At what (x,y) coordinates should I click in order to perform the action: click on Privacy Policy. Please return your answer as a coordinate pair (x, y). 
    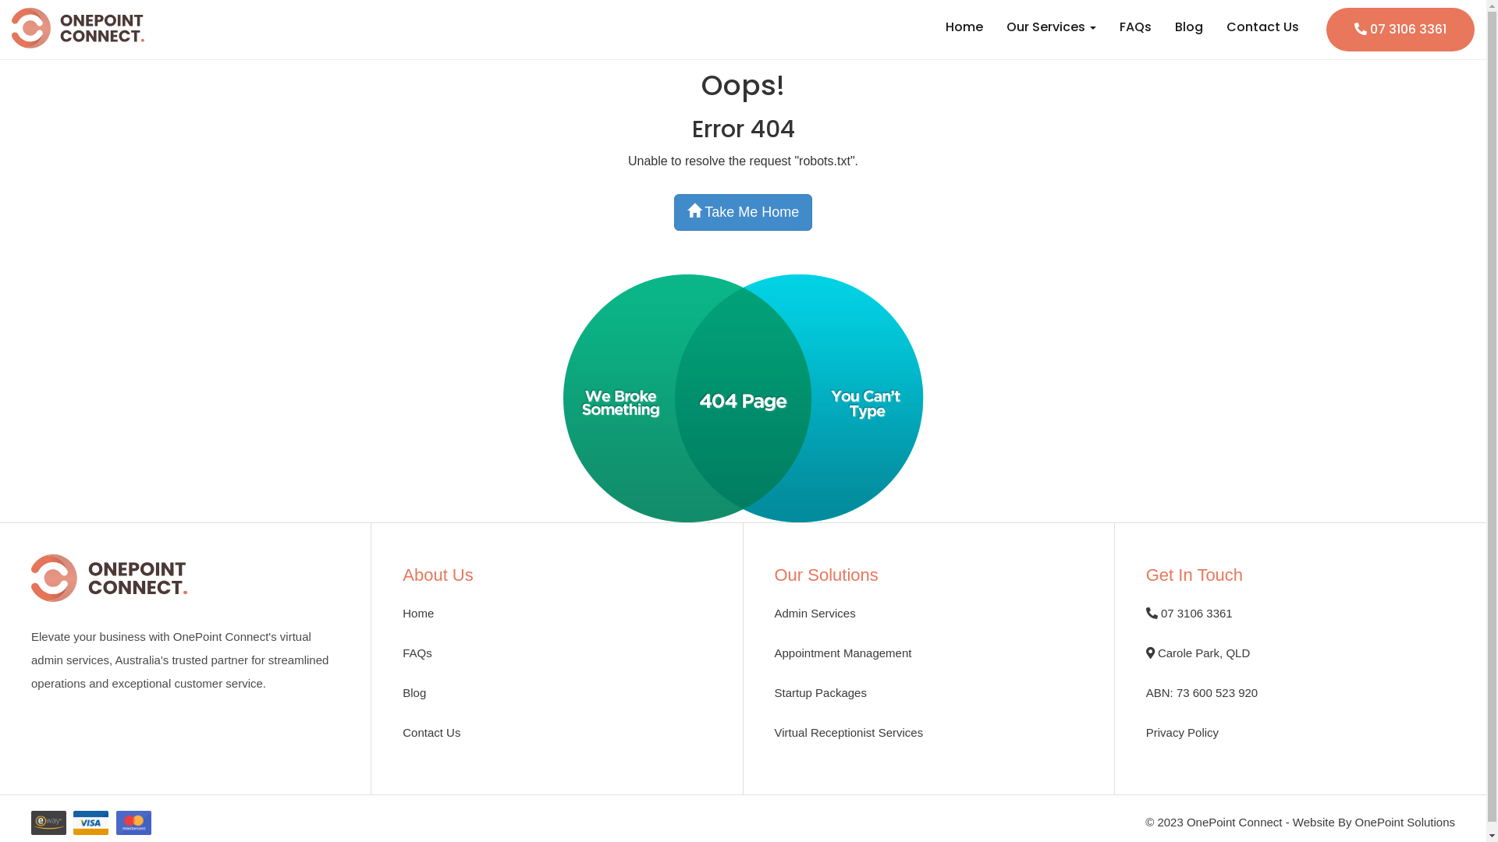
    Looking at the image, I should click on (1183, 733).